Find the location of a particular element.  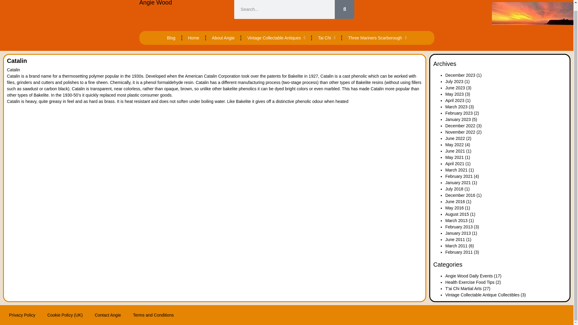

June 2023 is located at coordinates (455, 88).